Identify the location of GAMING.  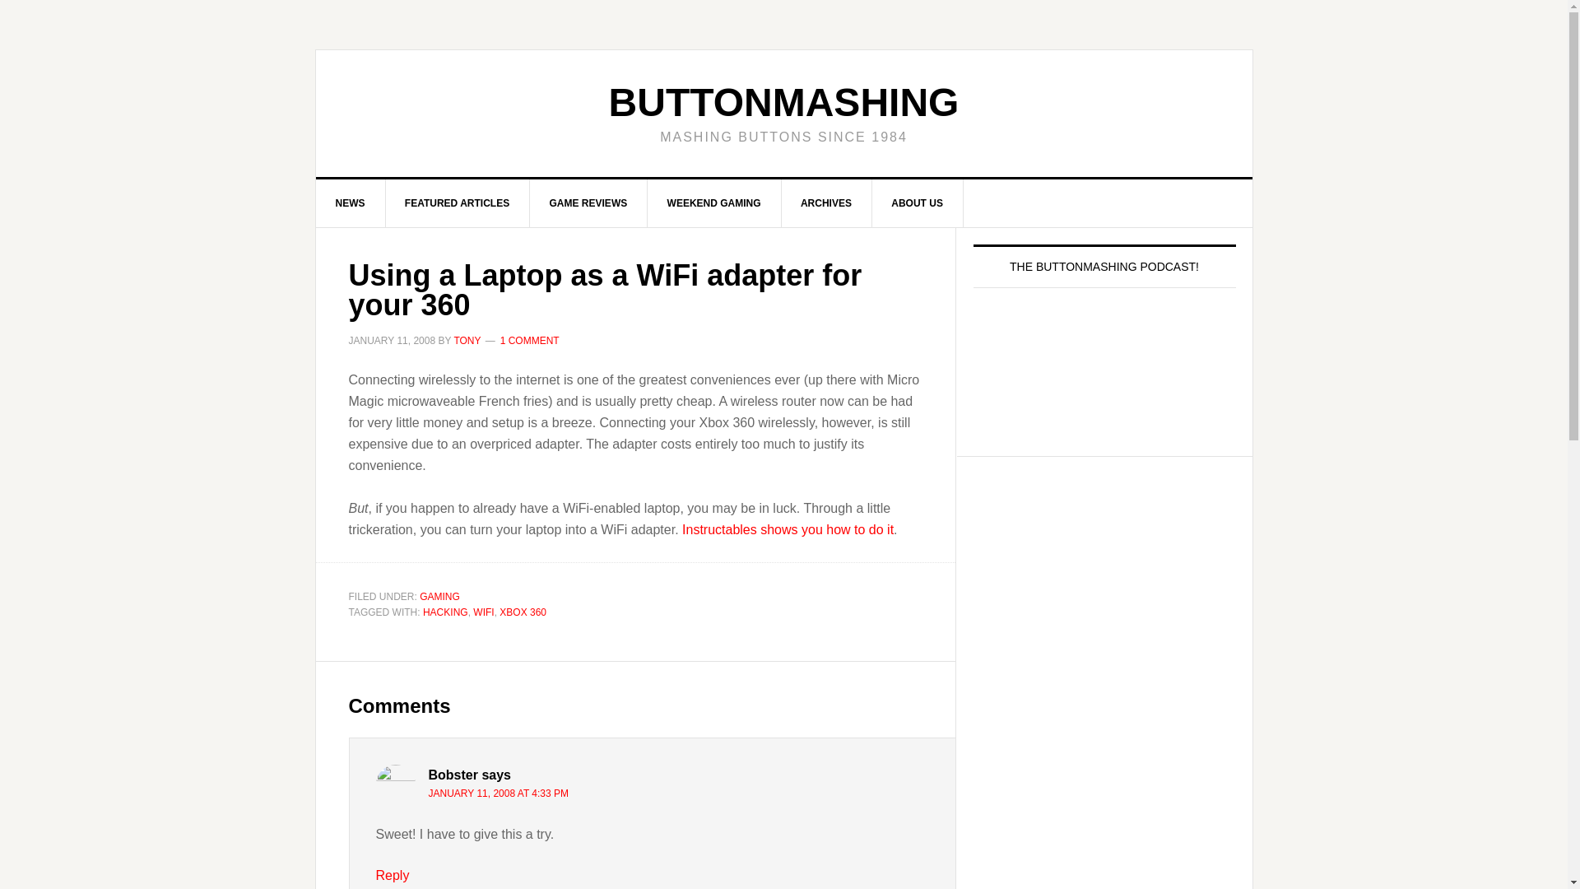
(439, 597).